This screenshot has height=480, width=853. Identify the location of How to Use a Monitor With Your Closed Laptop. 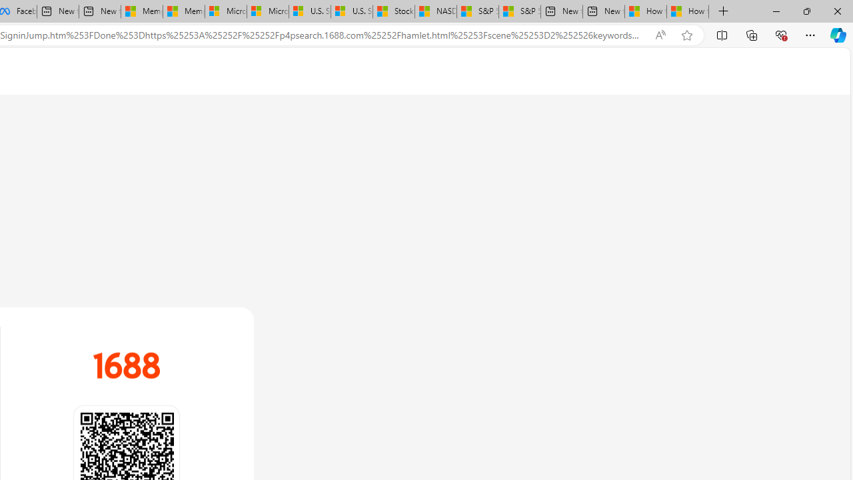
(688, 12).